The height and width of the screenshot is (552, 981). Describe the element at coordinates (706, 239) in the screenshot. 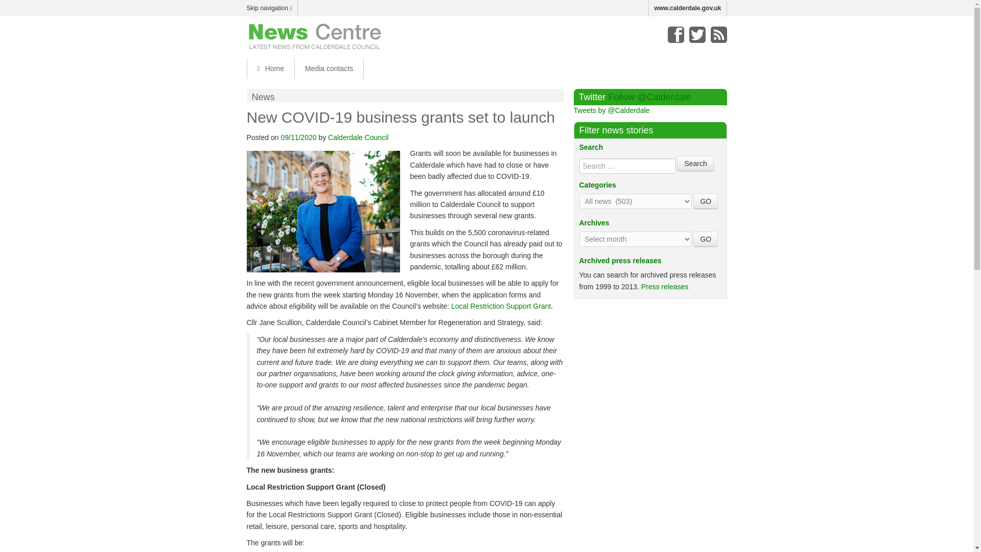

I see `GO` at that location.